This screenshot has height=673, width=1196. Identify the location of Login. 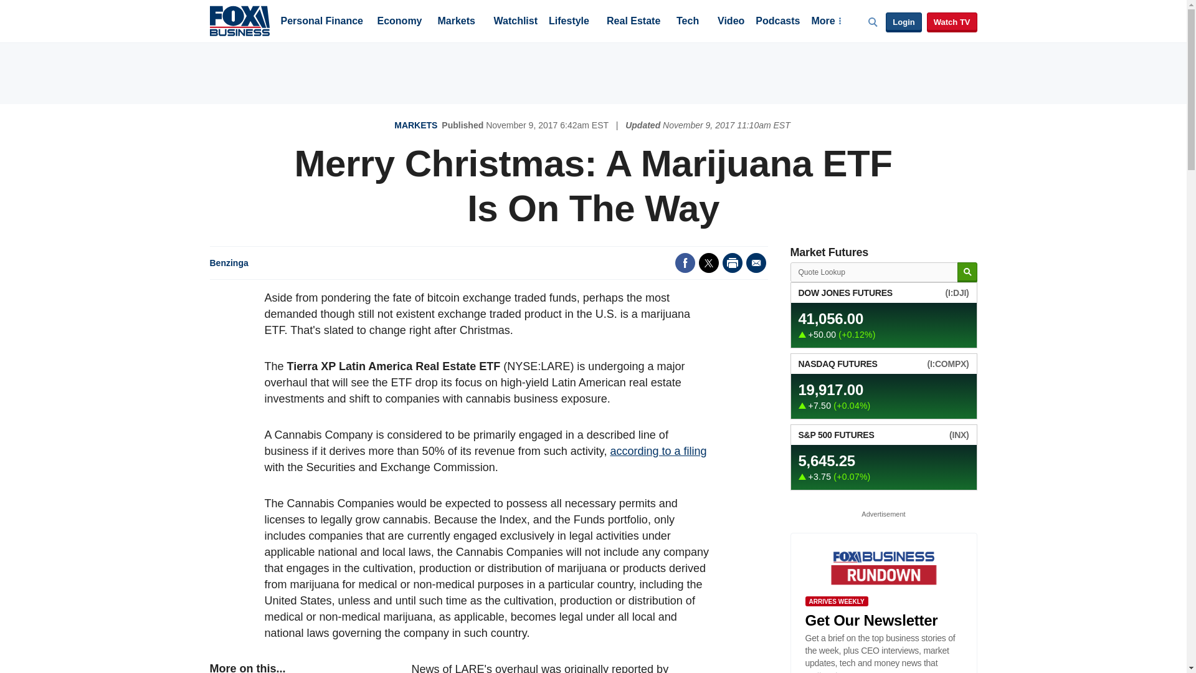
(903, 22).